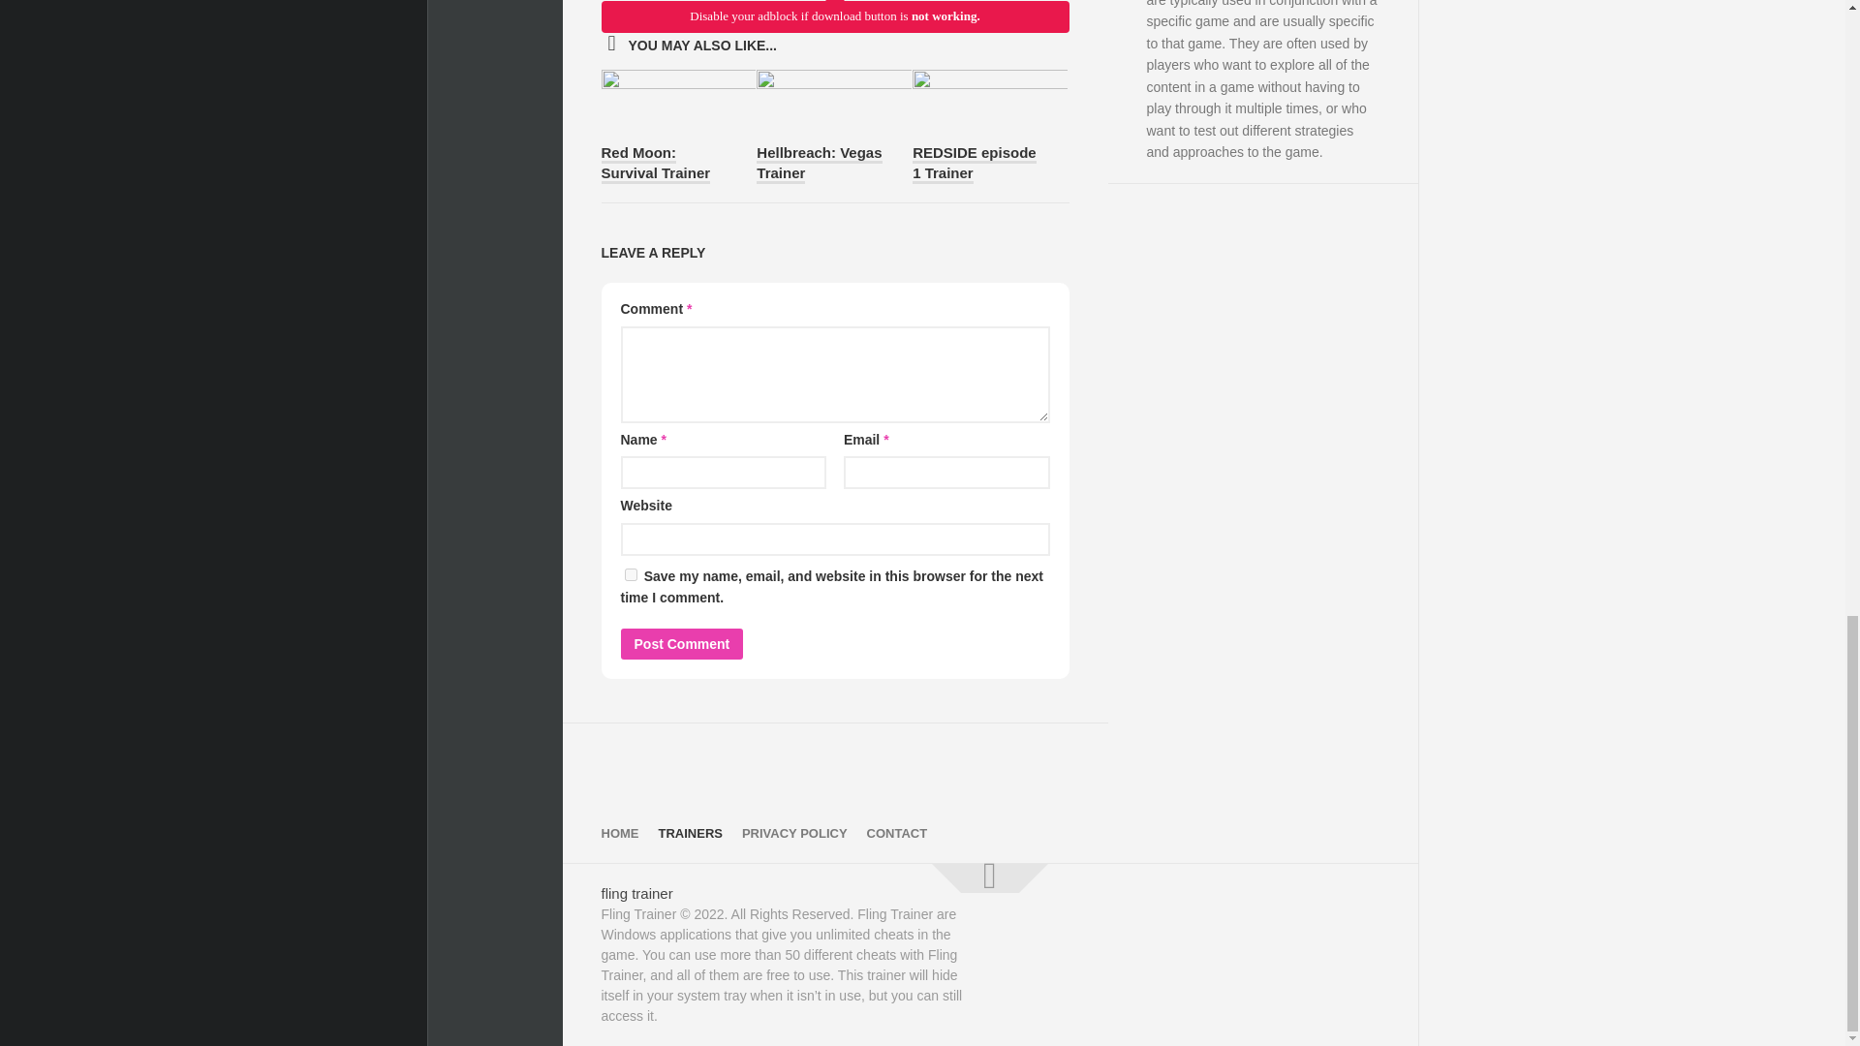 The width and height of the screenshot is (1860, 1046). Describe the element at coordinates (820, 165) in the screenshot. I see `Hellbreach: Vegas Trainer` at that location.